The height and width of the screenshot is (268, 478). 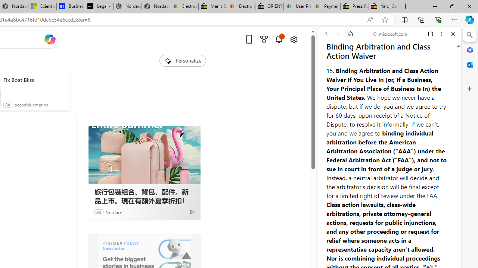 What do you see at coordinates (35, 80) in the screenshot?
I see `Fix Boat Bliss` at bounding box center [35, 80].